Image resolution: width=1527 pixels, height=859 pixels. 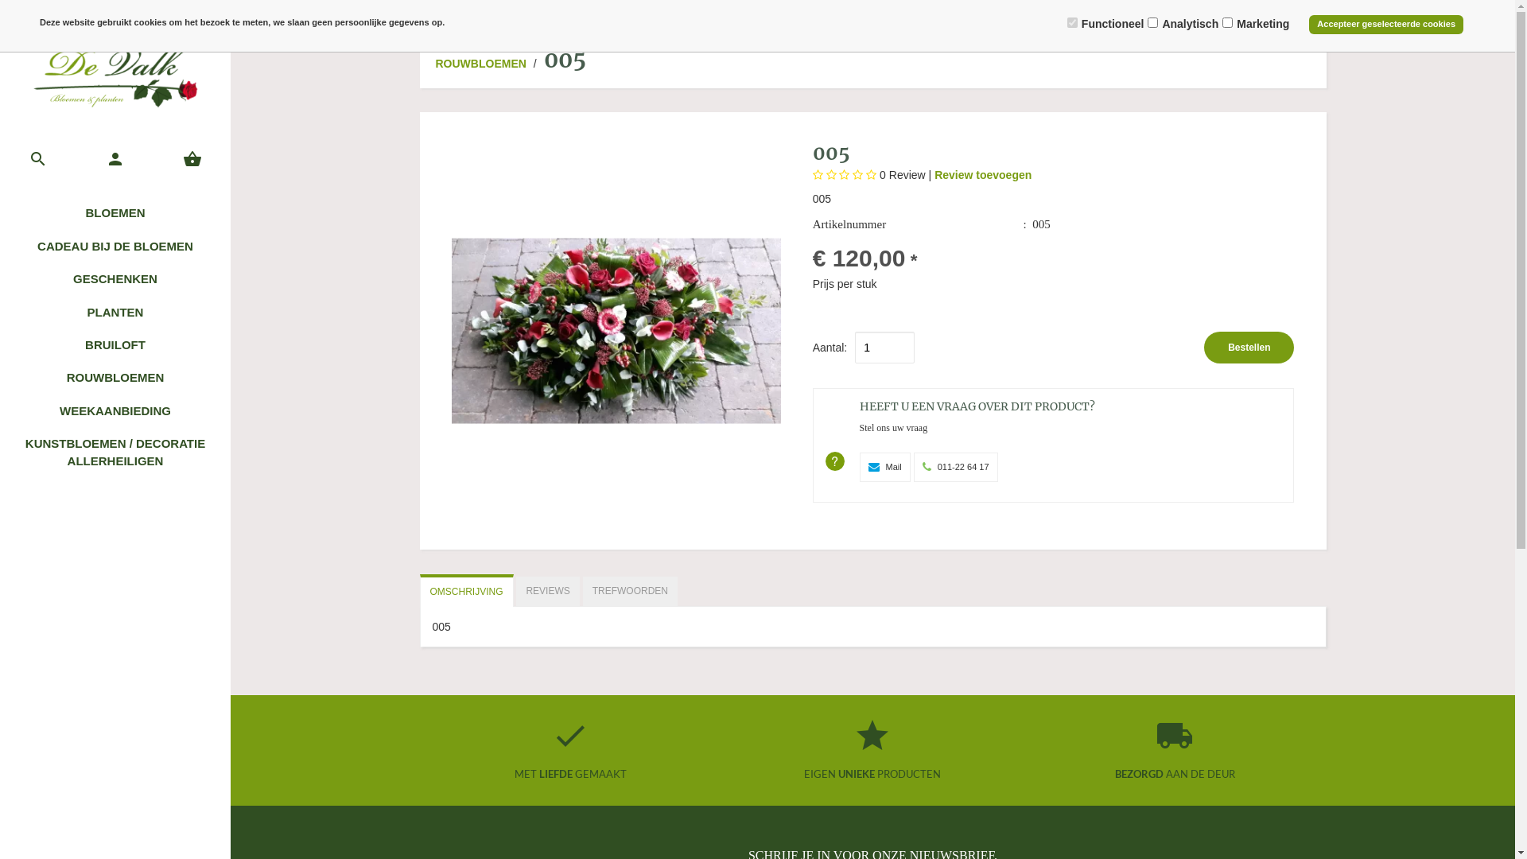 What do you see at coordinates (477, 14) in the screenshot?
I see `ALGEMENE VOORWAARDEN` at bounding box center [477, 14].